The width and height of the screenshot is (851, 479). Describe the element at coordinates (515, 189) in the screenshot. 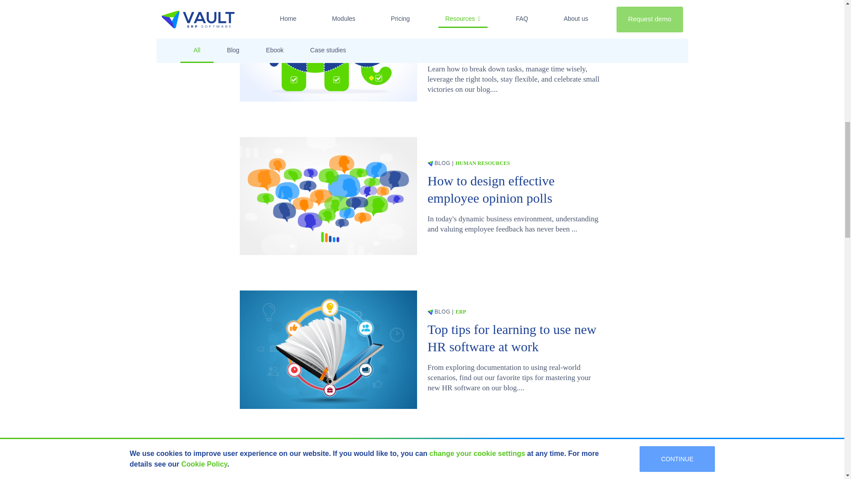

I see `How to design effective employee opinion polls` at that location.